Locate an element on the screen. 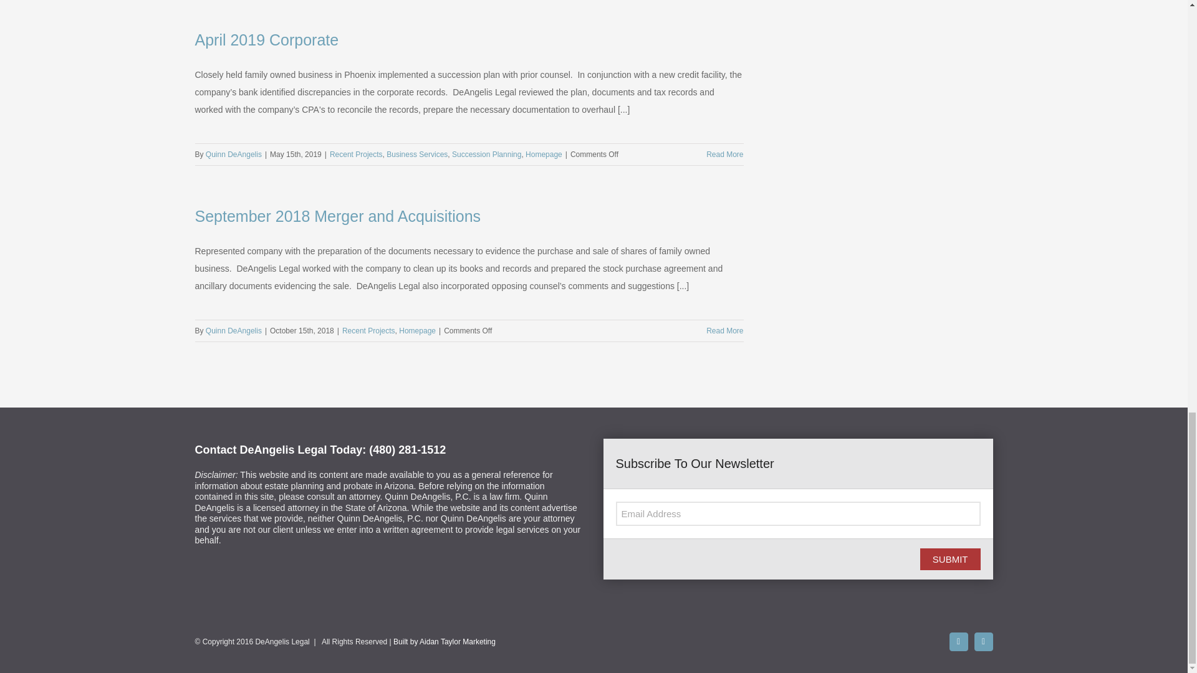 Image resolution: width=1197 pixels, height=673 pixels. LinkedIn is located at coordinates (983, 642).